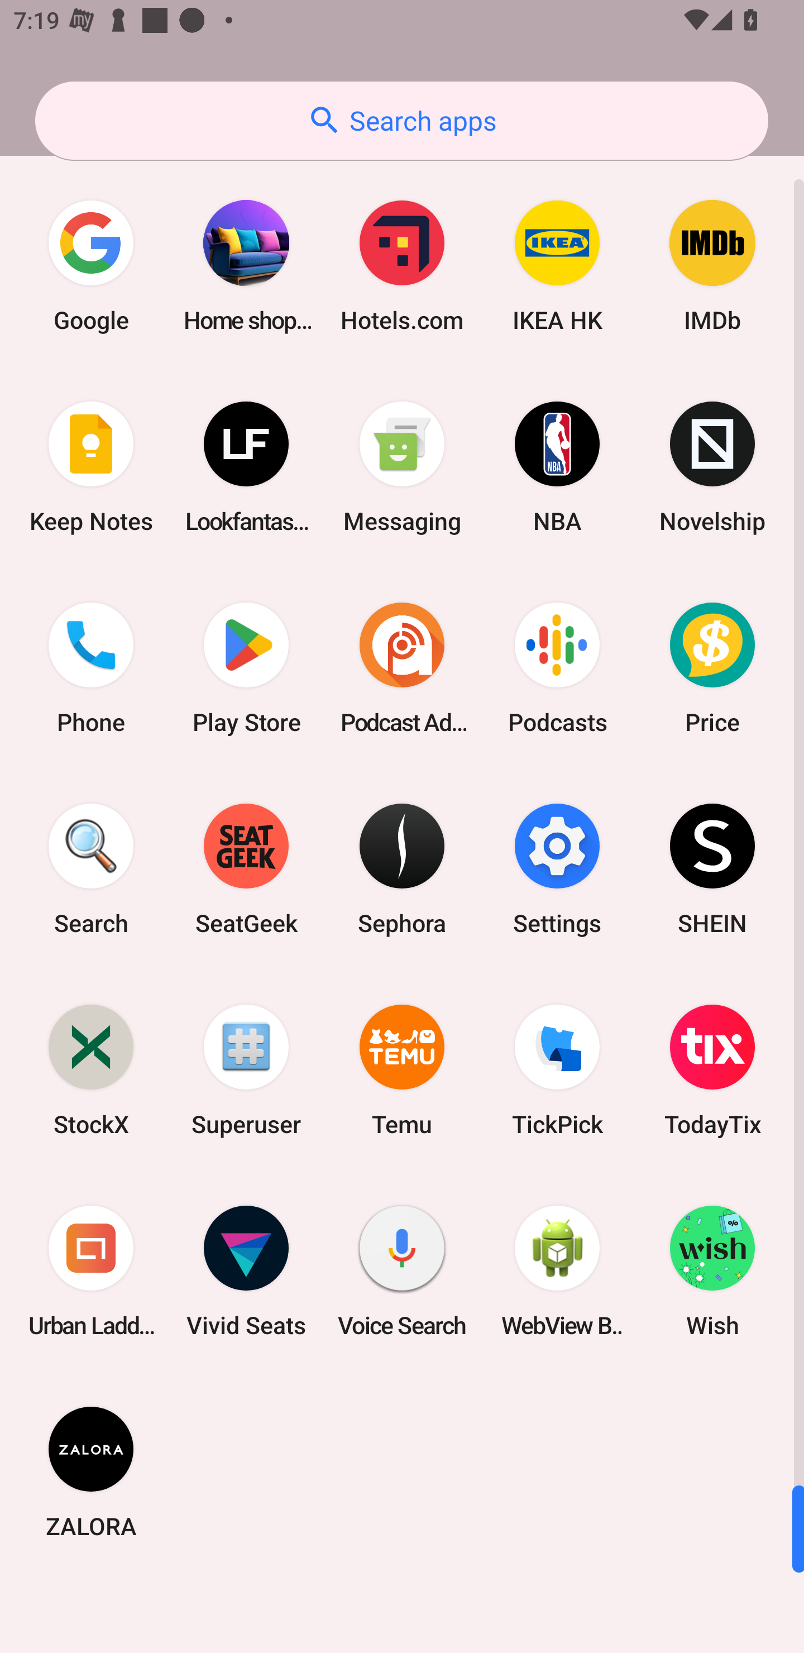  What do you see at coordinates (557, 467) in the screenshot?
I see `NBA` at bounding box center [557, 467].